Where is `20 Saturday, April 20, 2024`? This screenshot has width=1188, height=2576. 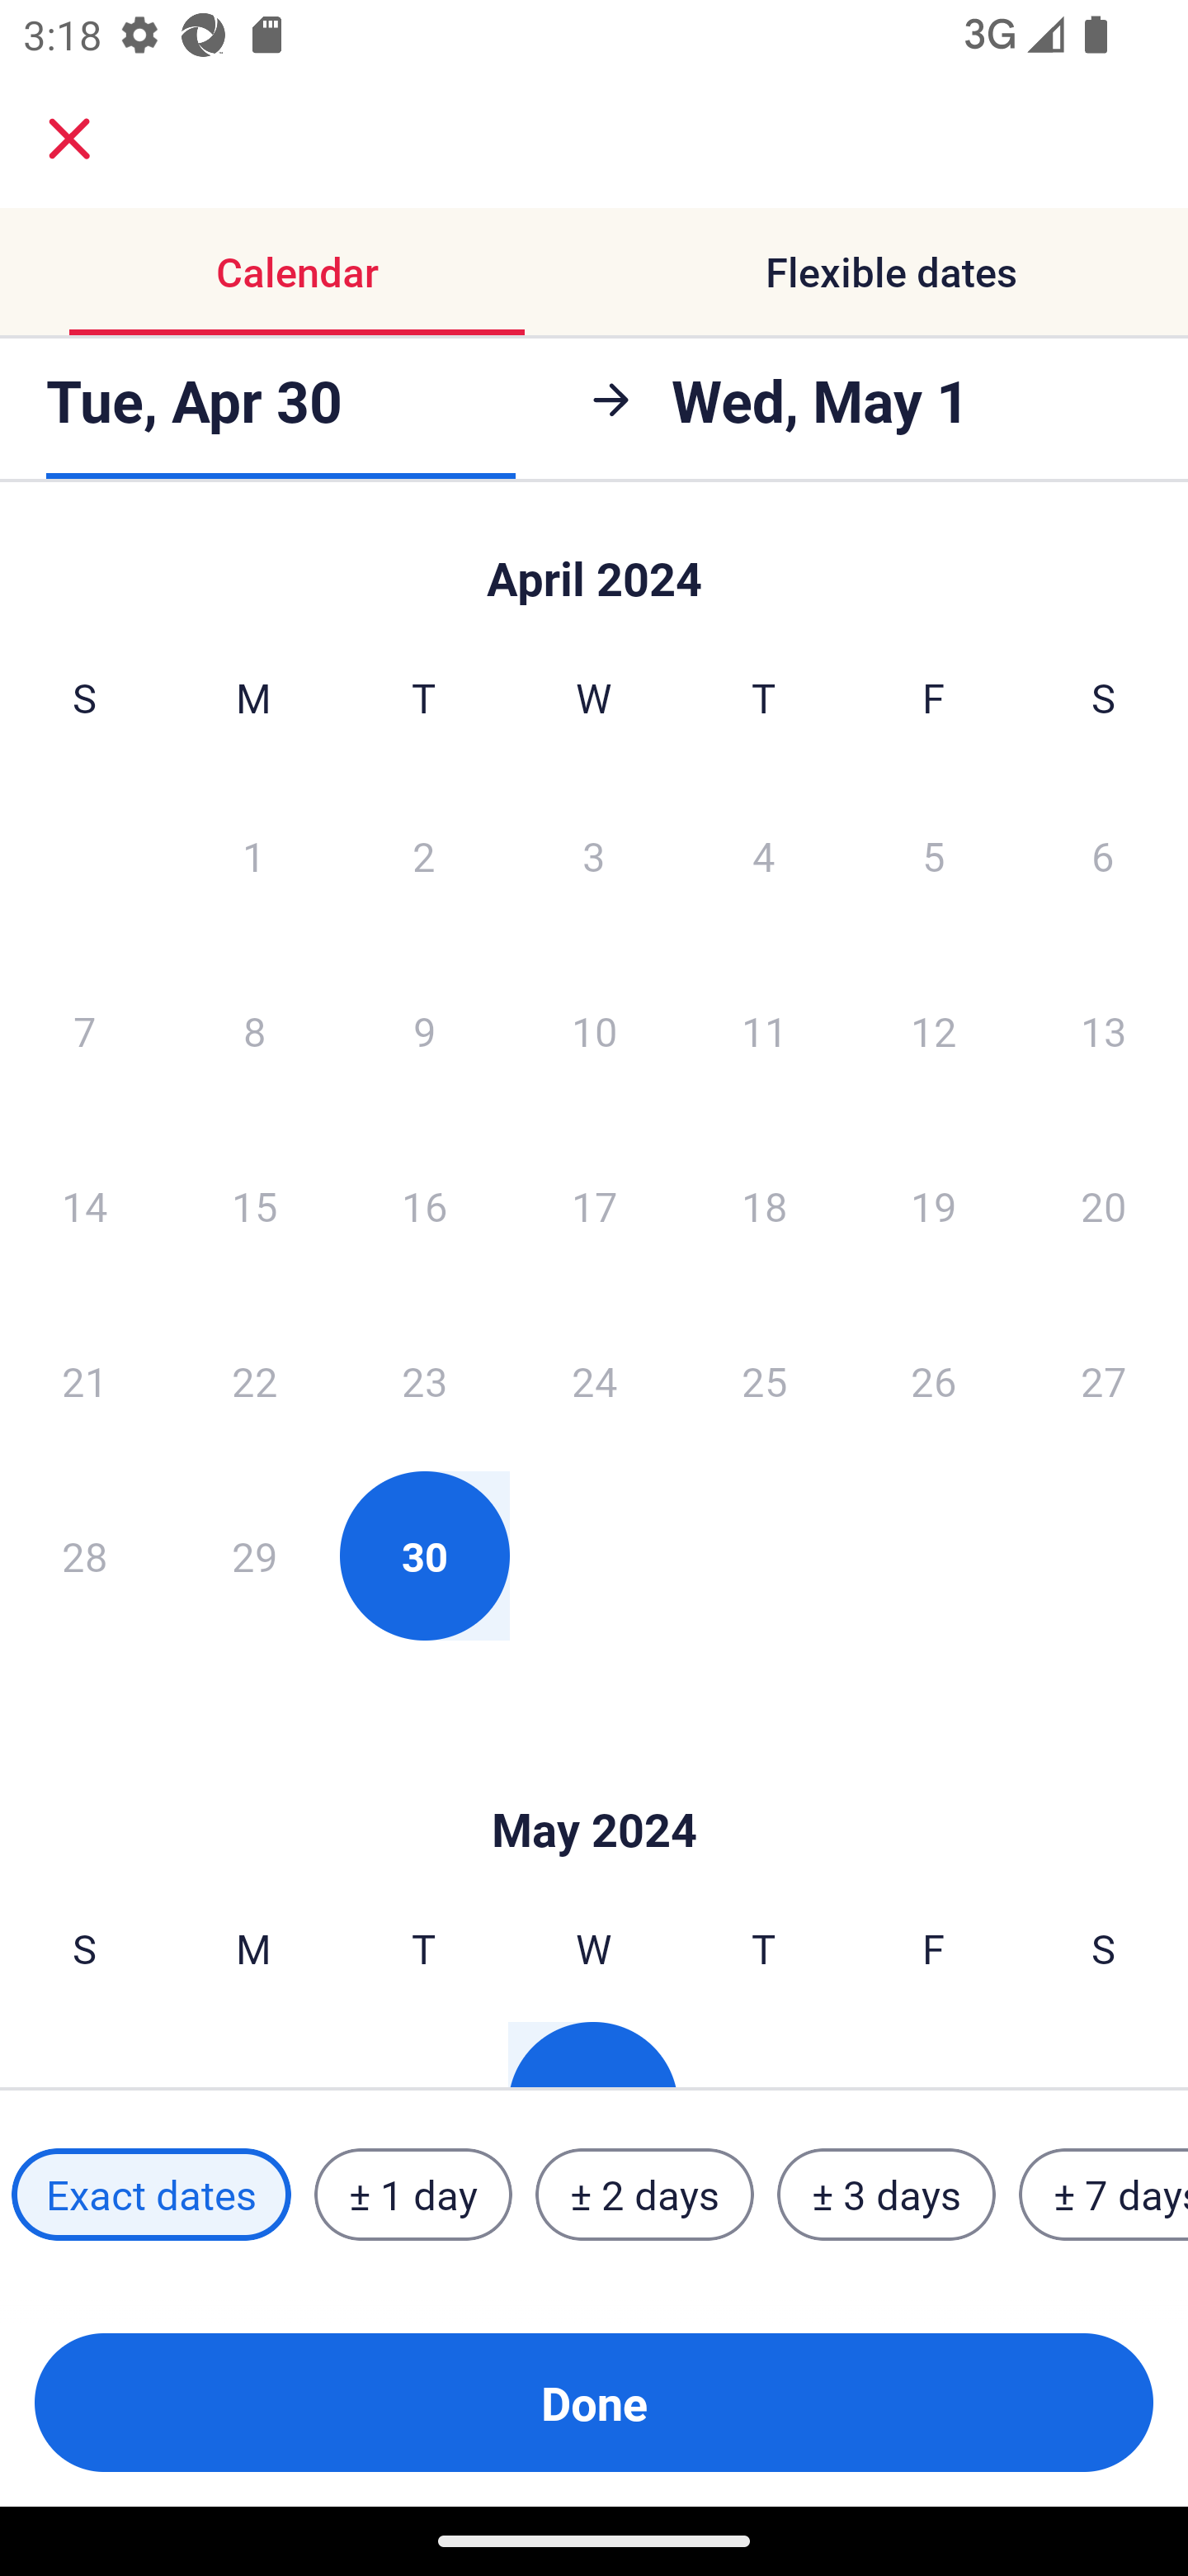
20 Saturday, April 20, 2024 is located at coordinates (1104, 1205).